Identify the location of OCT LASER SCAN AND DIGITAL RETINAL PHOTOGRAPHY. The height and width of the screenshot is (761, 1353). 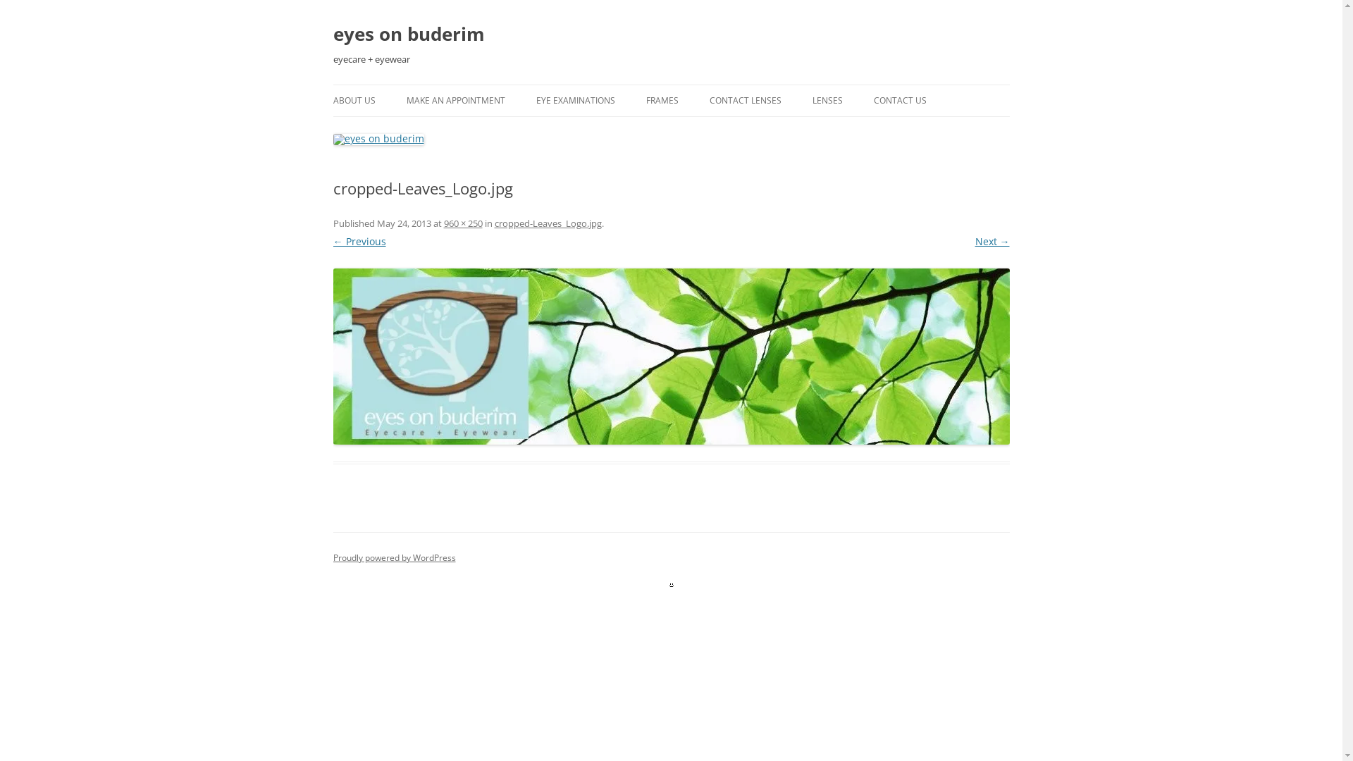
(606, 140).